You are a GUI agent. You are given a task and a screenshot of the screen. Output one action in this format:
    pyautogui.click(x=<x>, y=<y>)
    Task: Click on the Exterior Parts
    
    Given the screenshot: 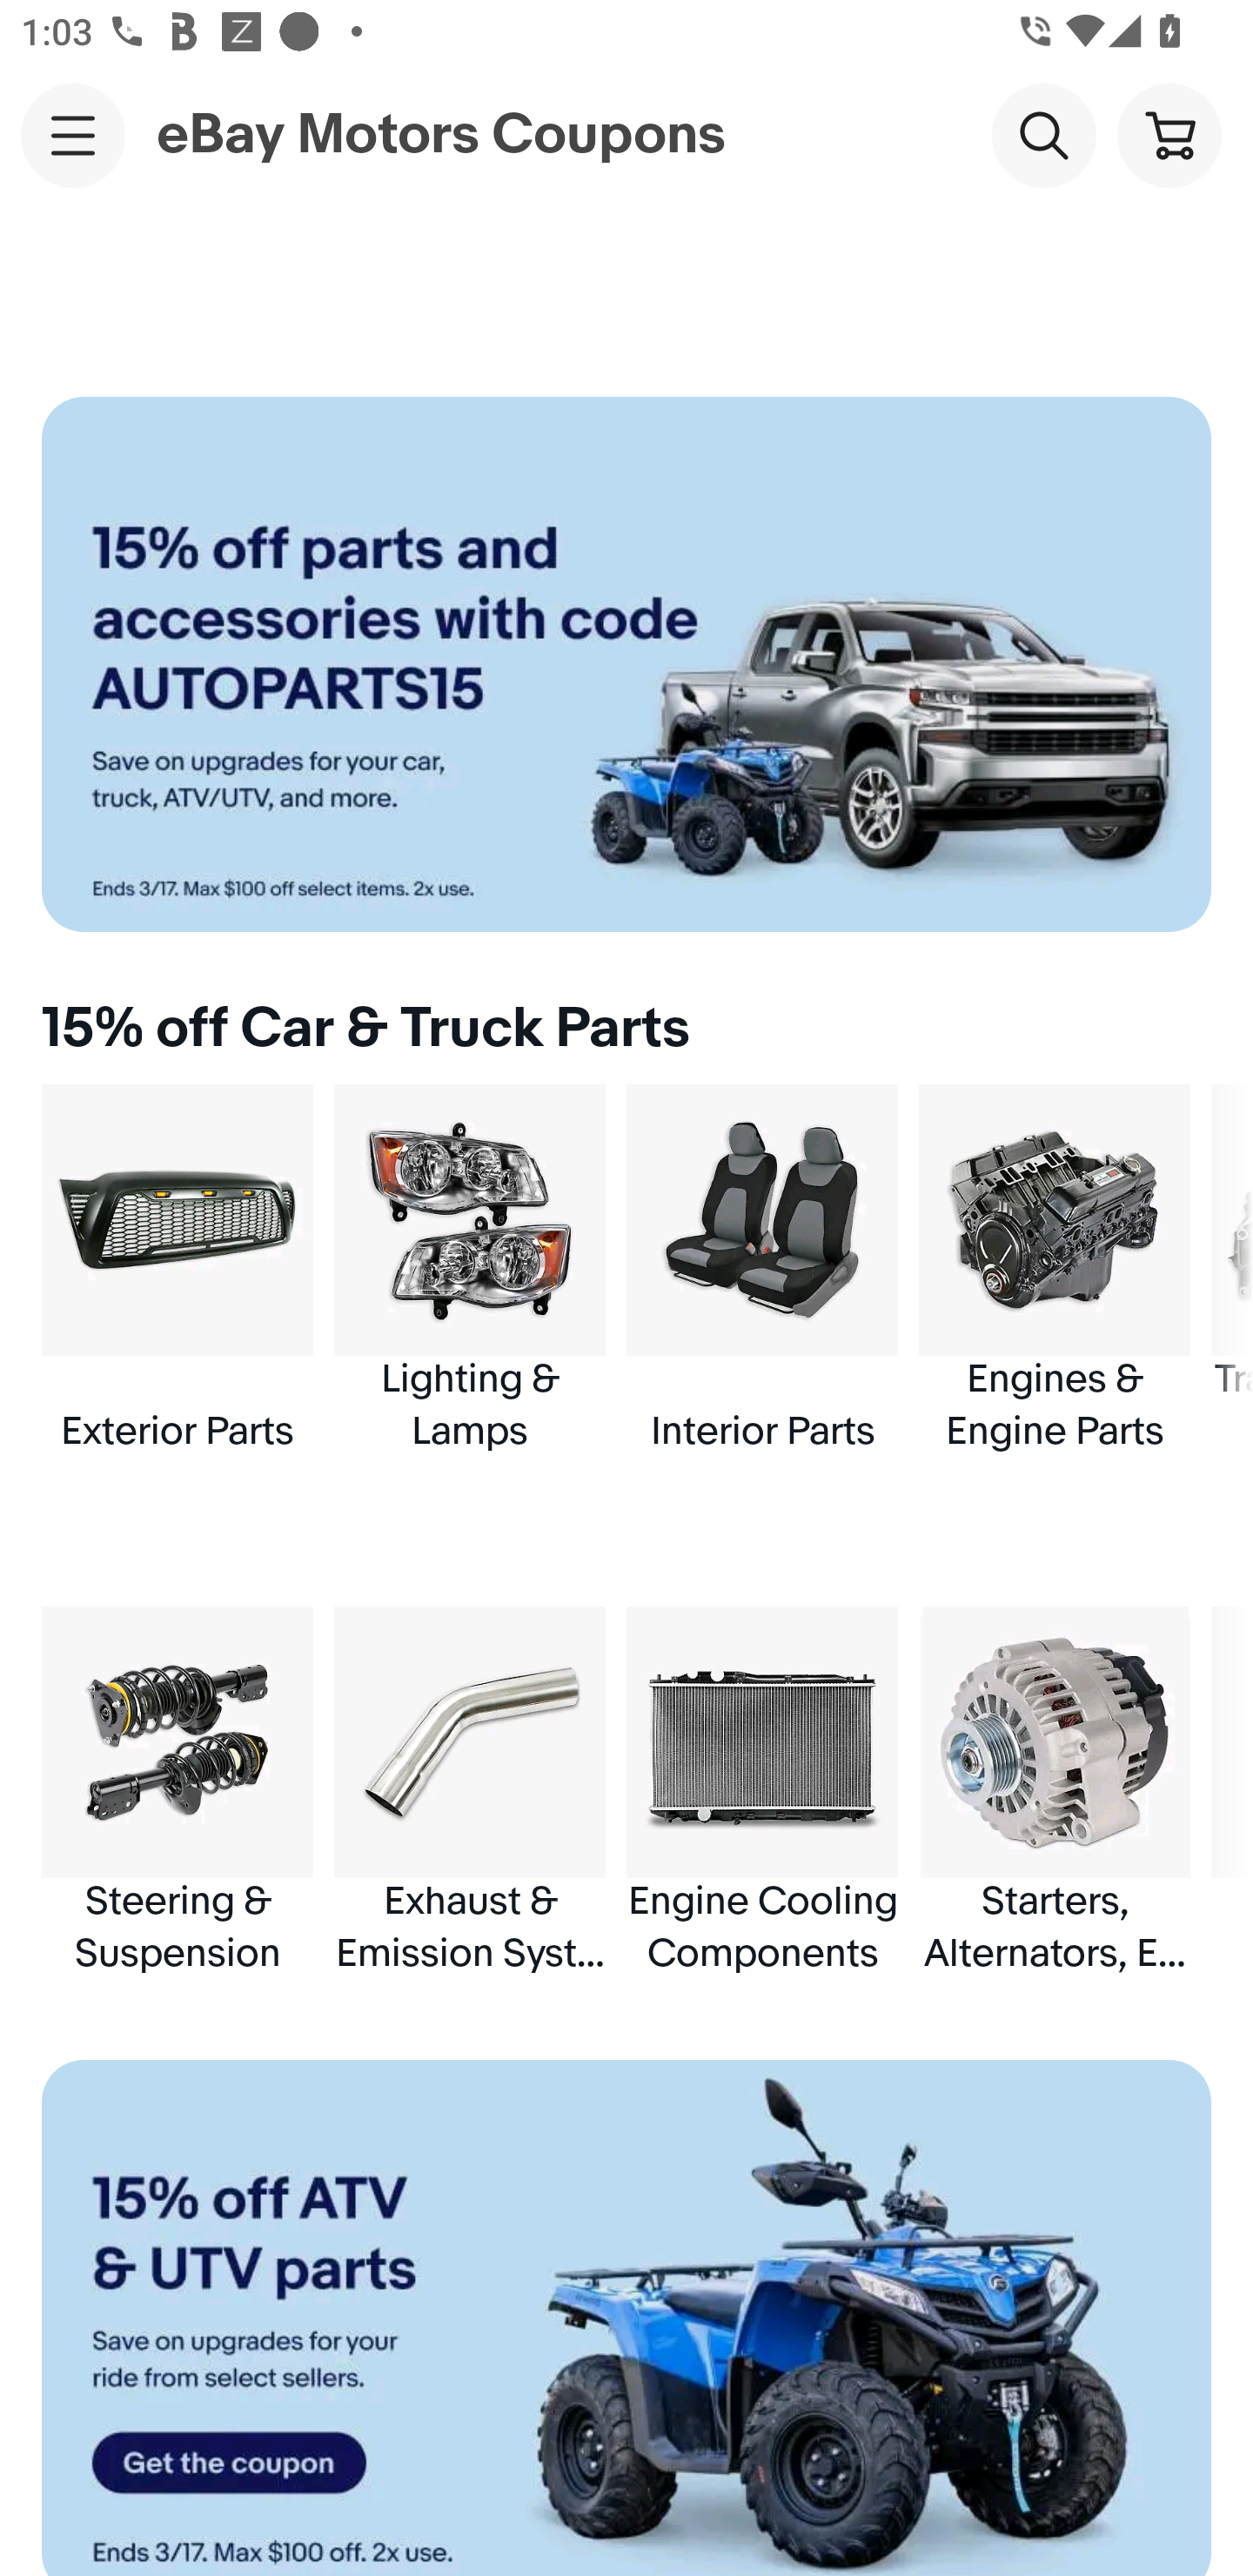 What is the action you would take?
    pyautogui.click(x=178, y=1270)
    